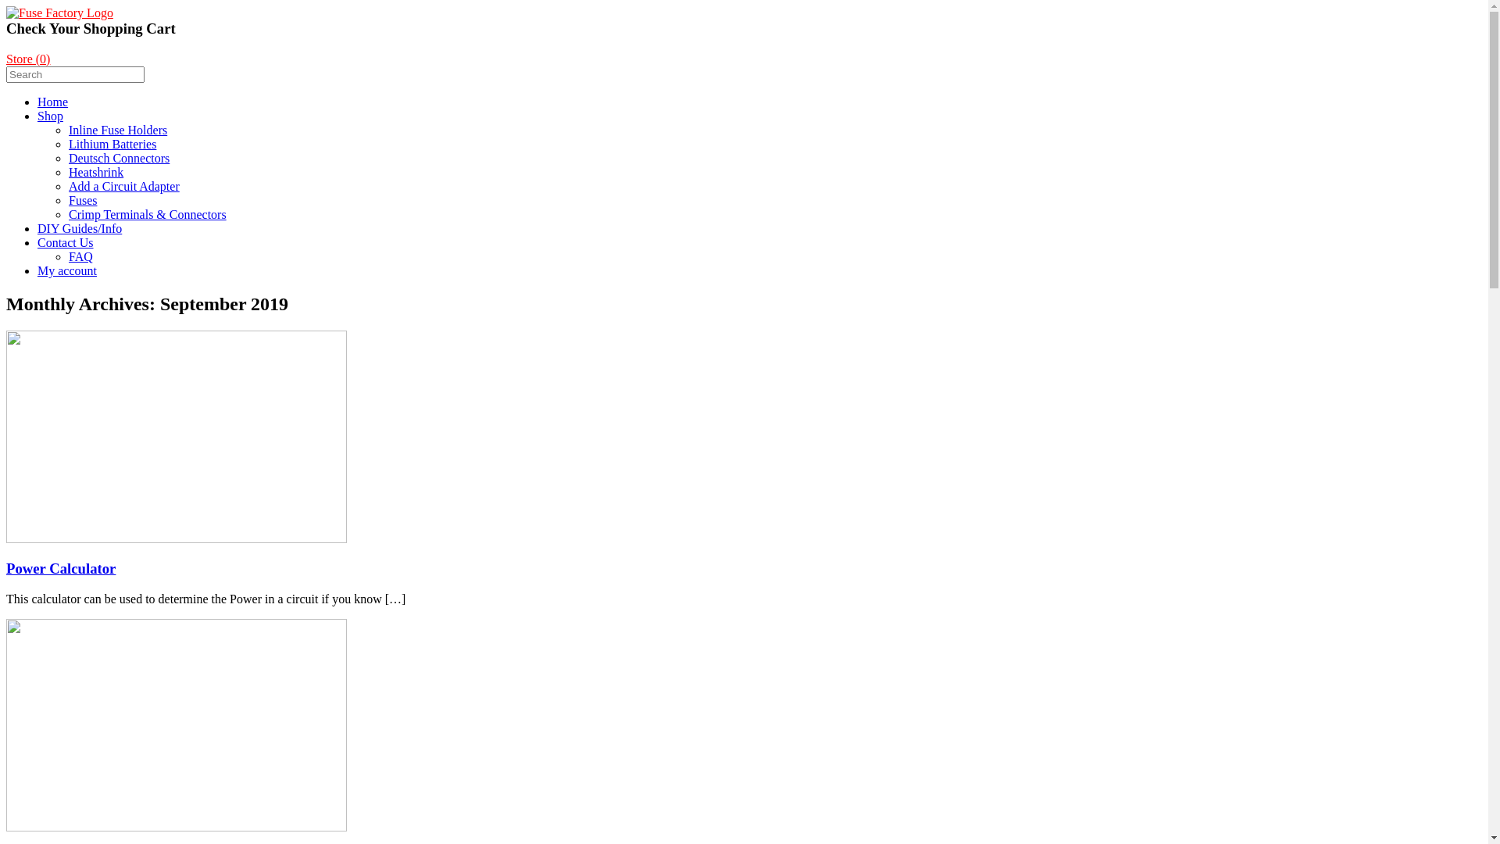 The image size is (1500, 844). What do you see at coordinates (66, 242) in the screenshot?
I see `Contact Us` at bounding box center [66, 242].